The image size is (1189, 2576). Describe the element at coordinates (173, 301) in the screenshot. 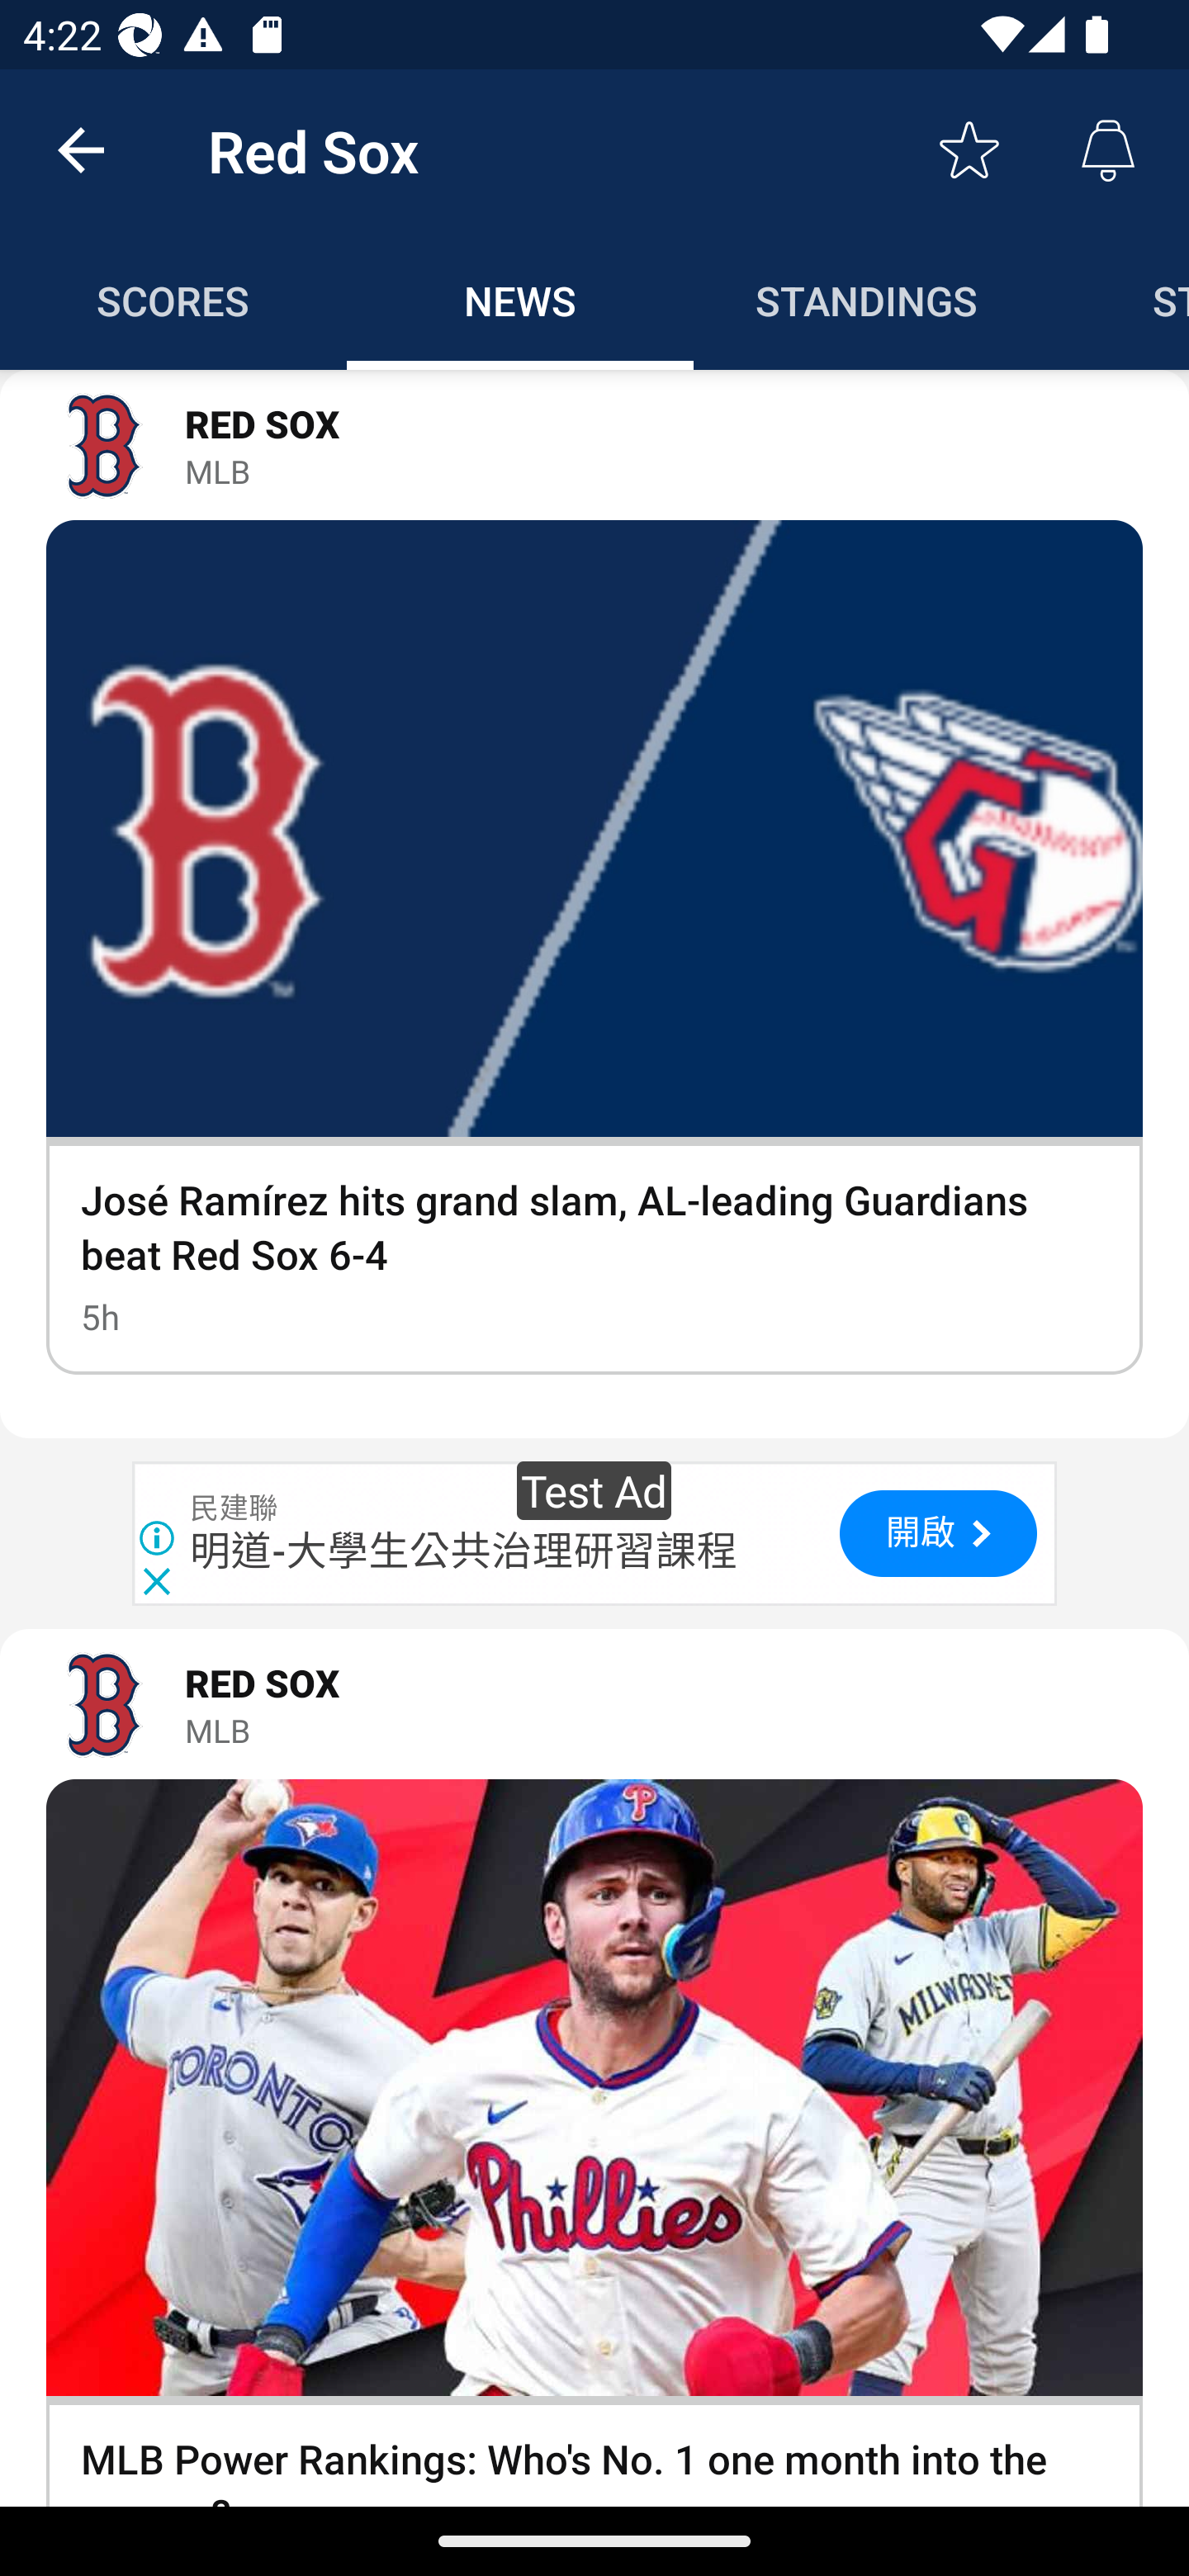

I see `Scores SCORES` at that location.